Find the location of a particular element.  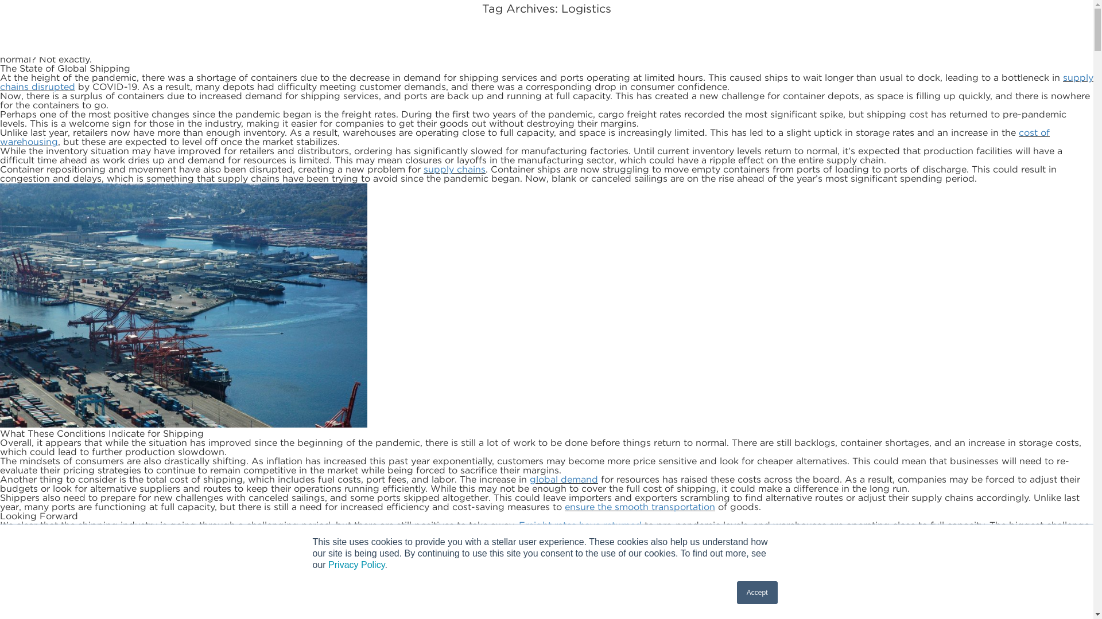

INDUSTRIES is located at coordinates (604, 31).